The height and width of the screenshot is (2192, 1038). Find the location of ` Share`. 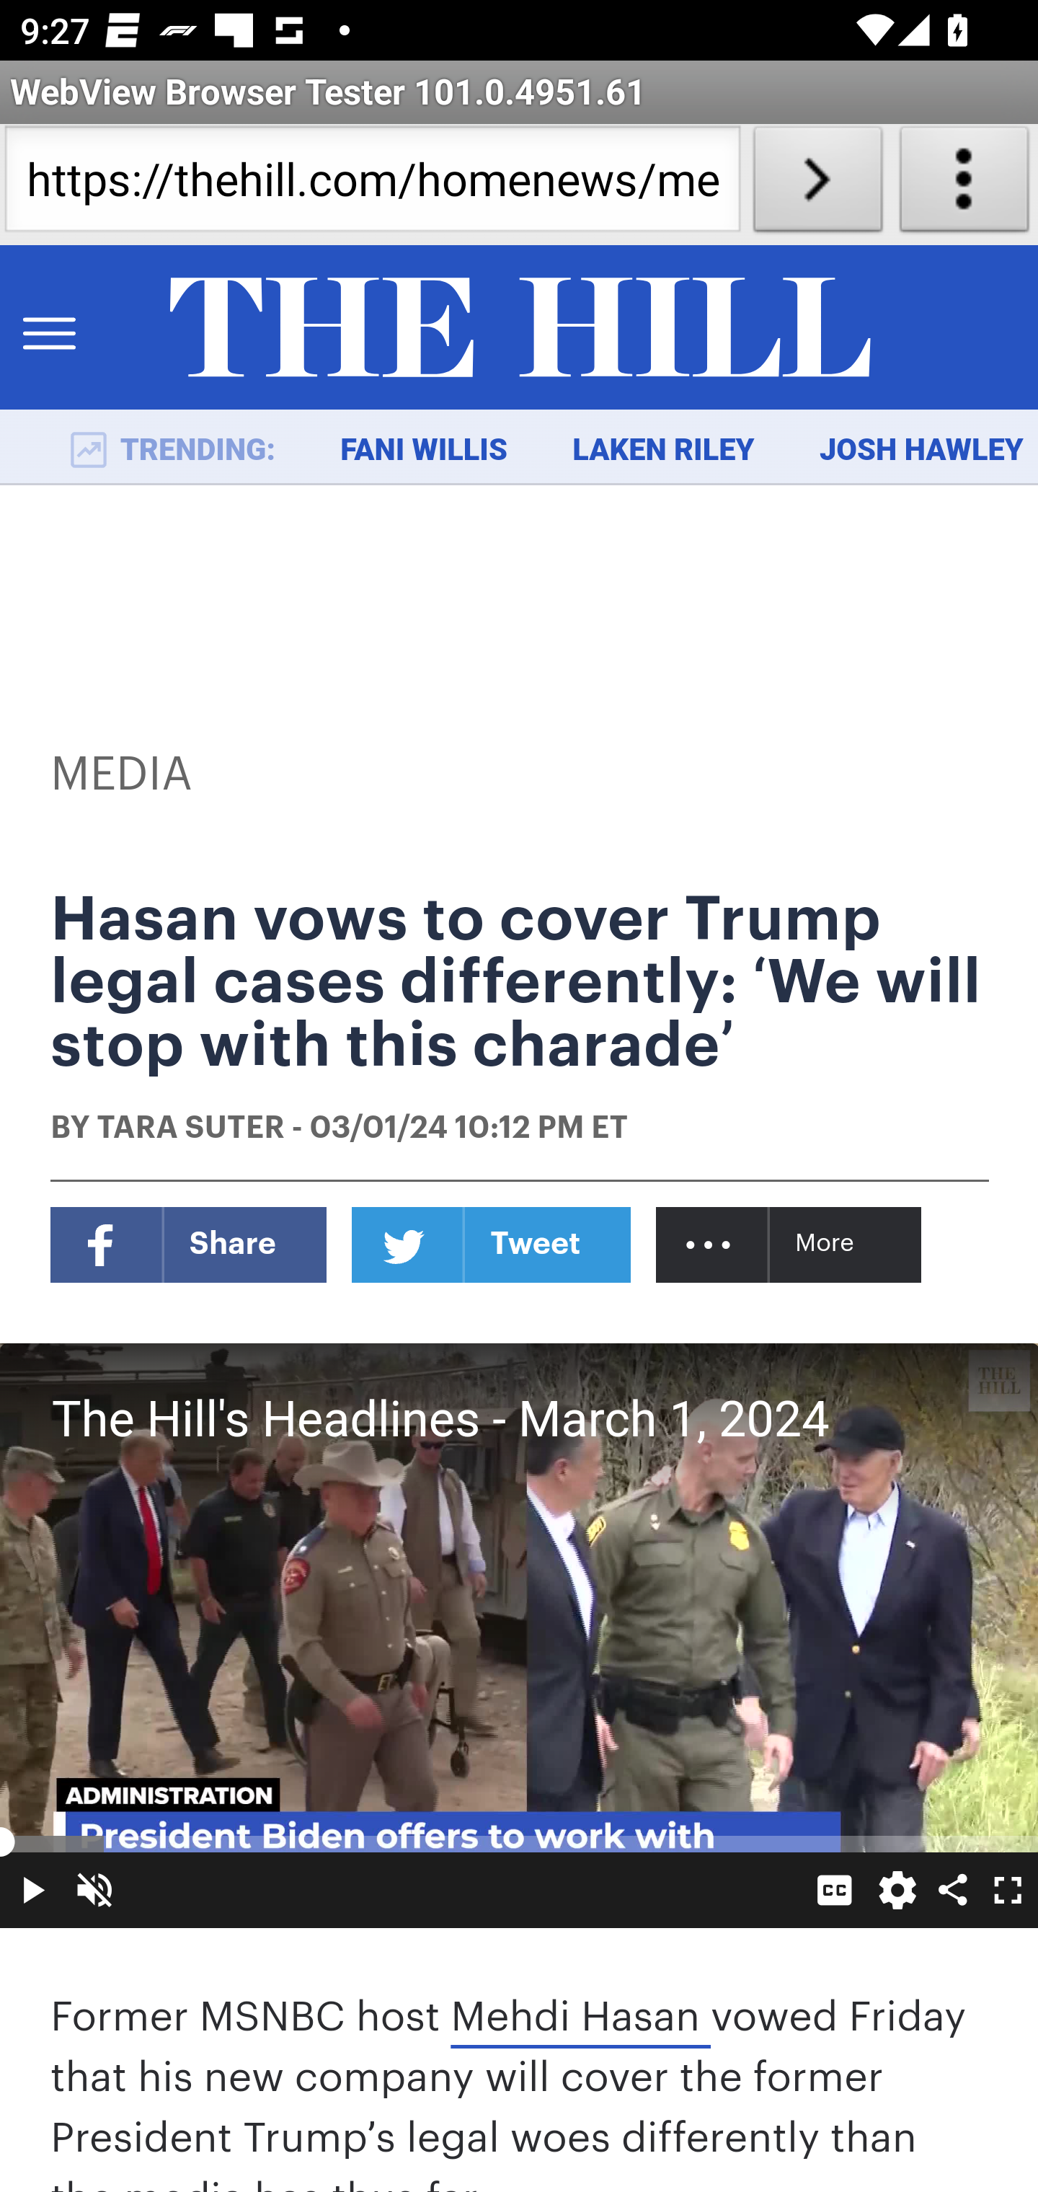

 Share is located at coordinates (953, 1889).